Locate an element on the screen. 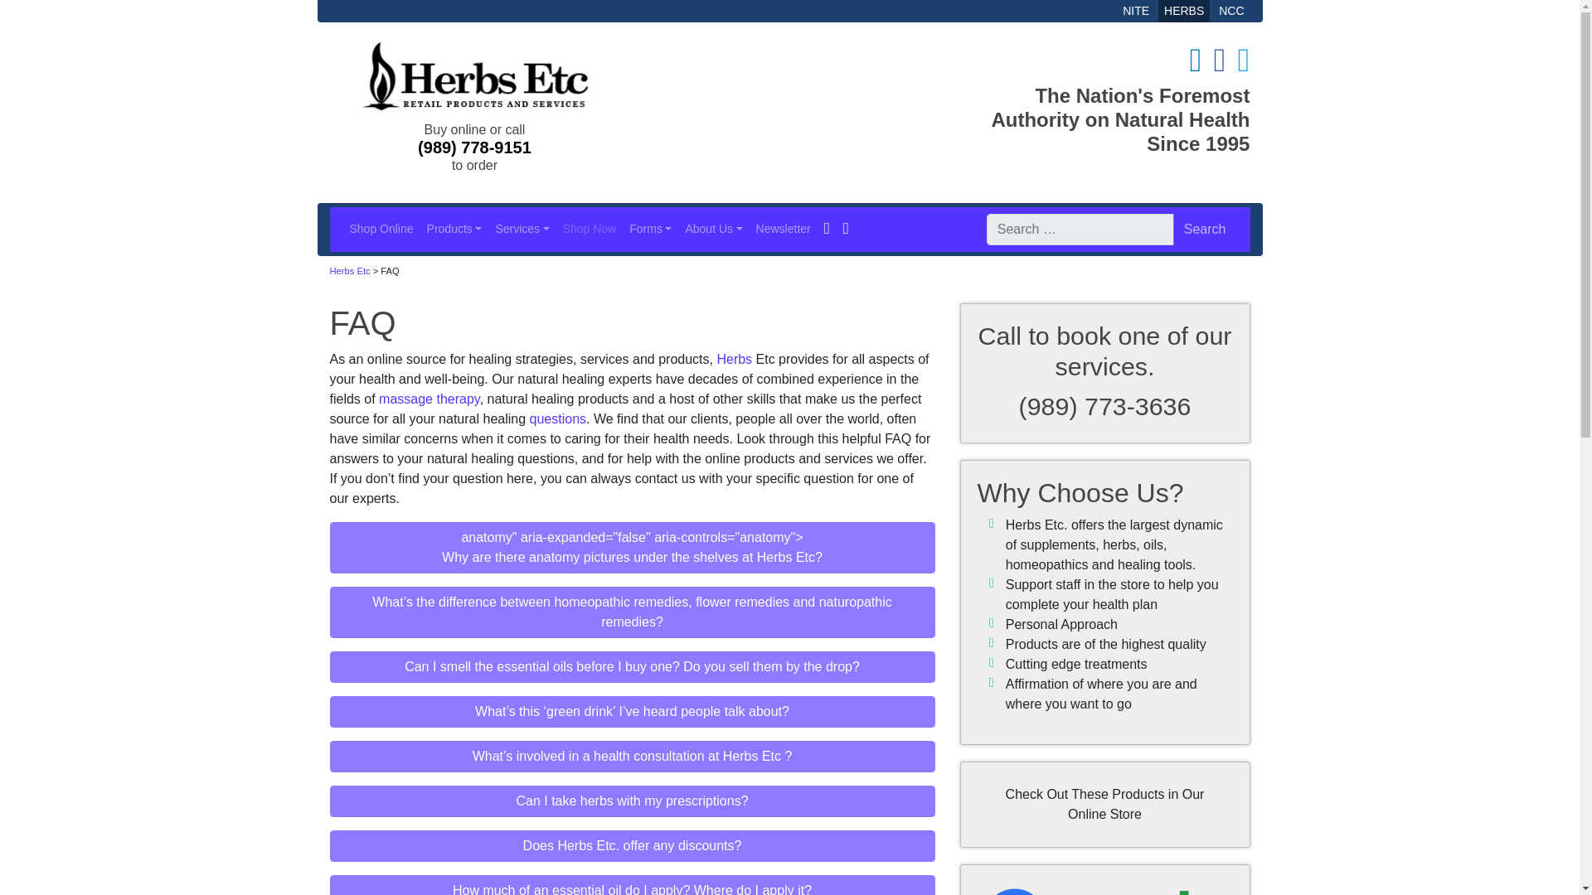 This screenshot has width=1592, height=895. Shop Now is located at coordinates (590, 229).